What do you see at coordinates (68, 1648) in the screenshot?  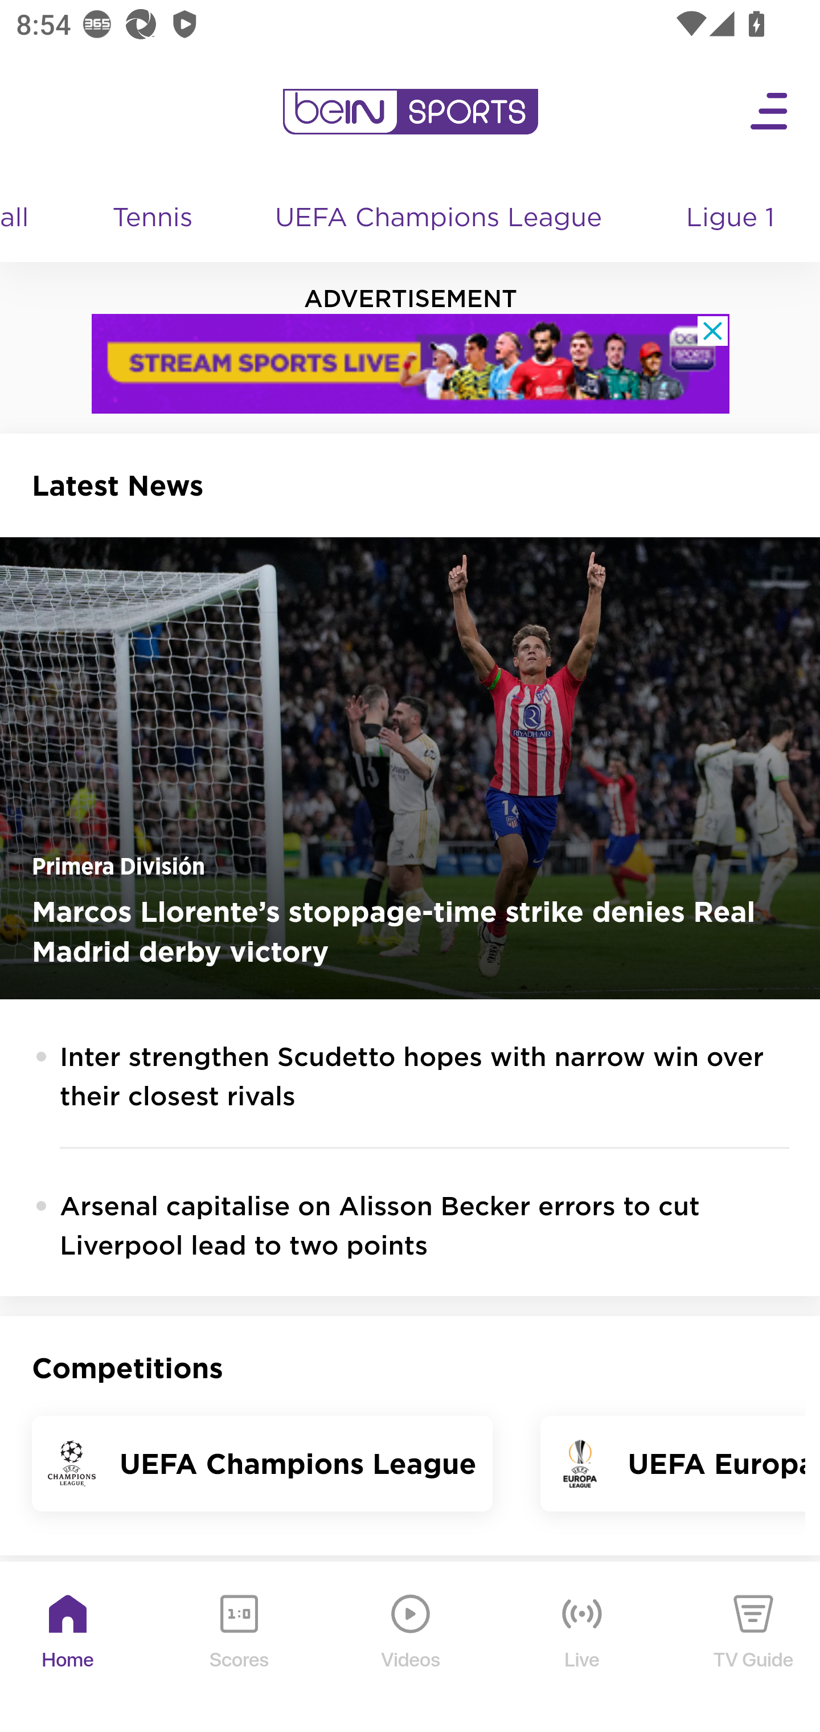 I see `Home Home Icon Home` at bounding box center [68, 1648].